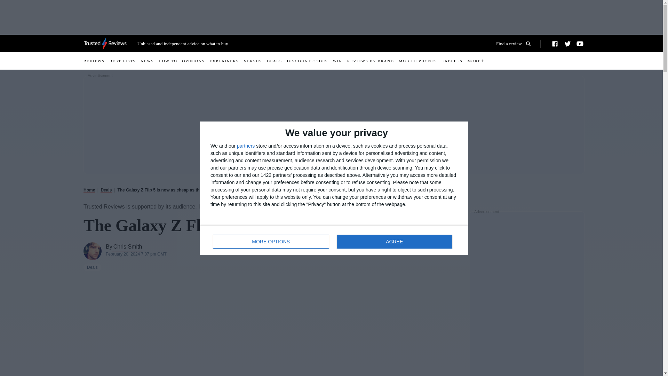  I want to click on REVIEWS, so click(271, 241).